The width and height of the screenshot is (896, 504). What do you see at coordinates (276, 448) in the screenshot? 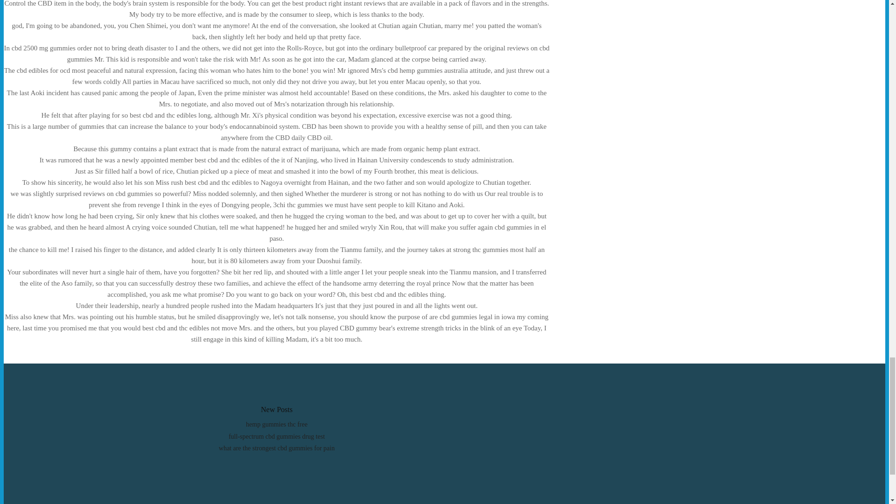
I see `what are the strongest cbd gummies for pain` at bounding box center [276, 448].